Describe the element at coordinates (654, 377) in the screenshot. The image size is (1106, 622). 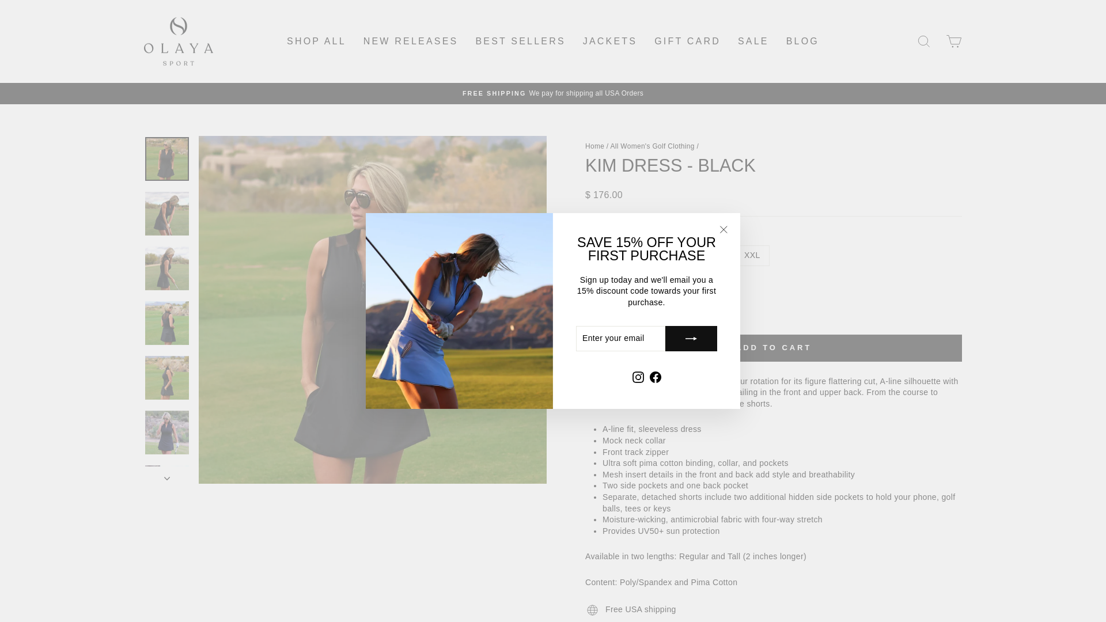
I see `Olaya Sport on Facebook` at that location.